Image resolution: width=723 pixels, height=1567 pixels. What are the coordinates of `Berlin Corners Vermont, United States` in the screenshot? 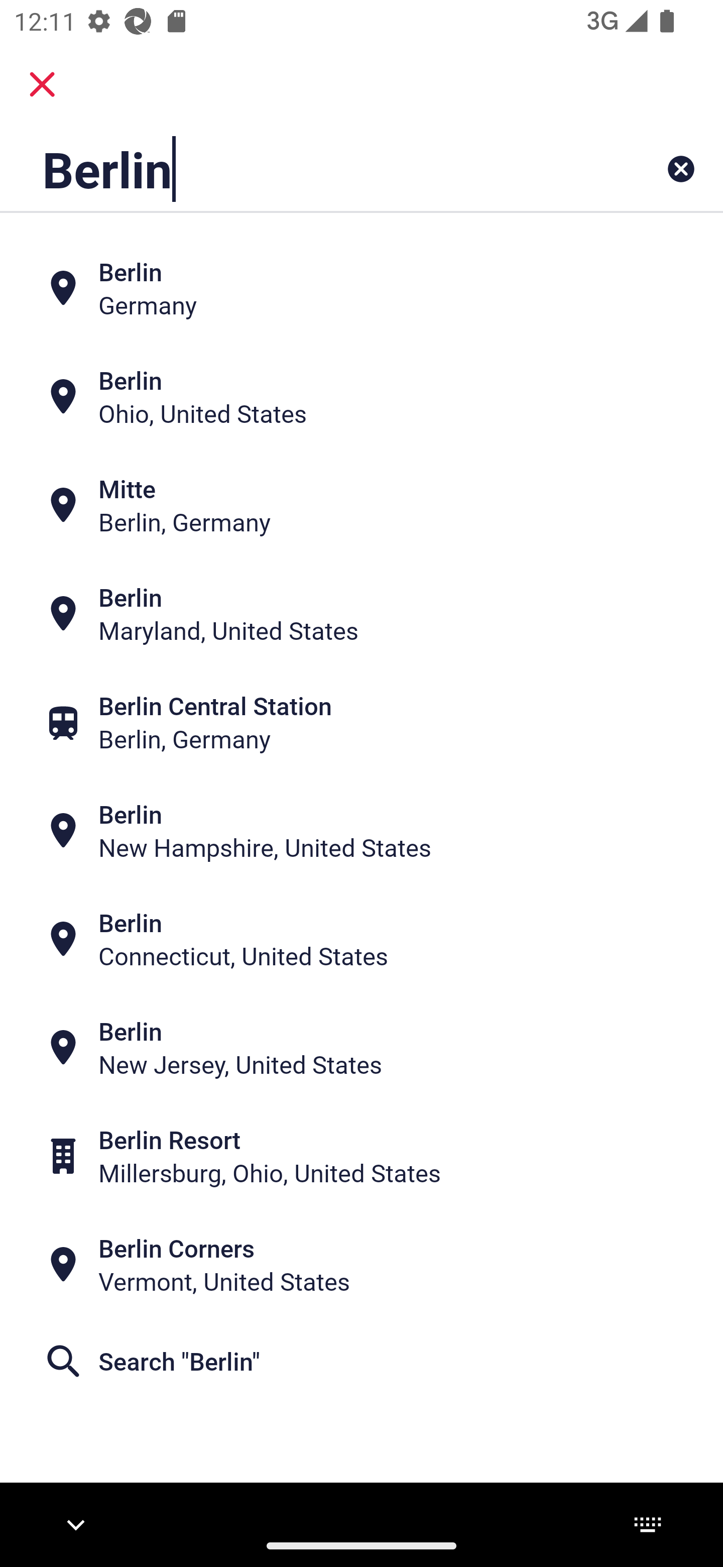 It's located at (361, 1265).